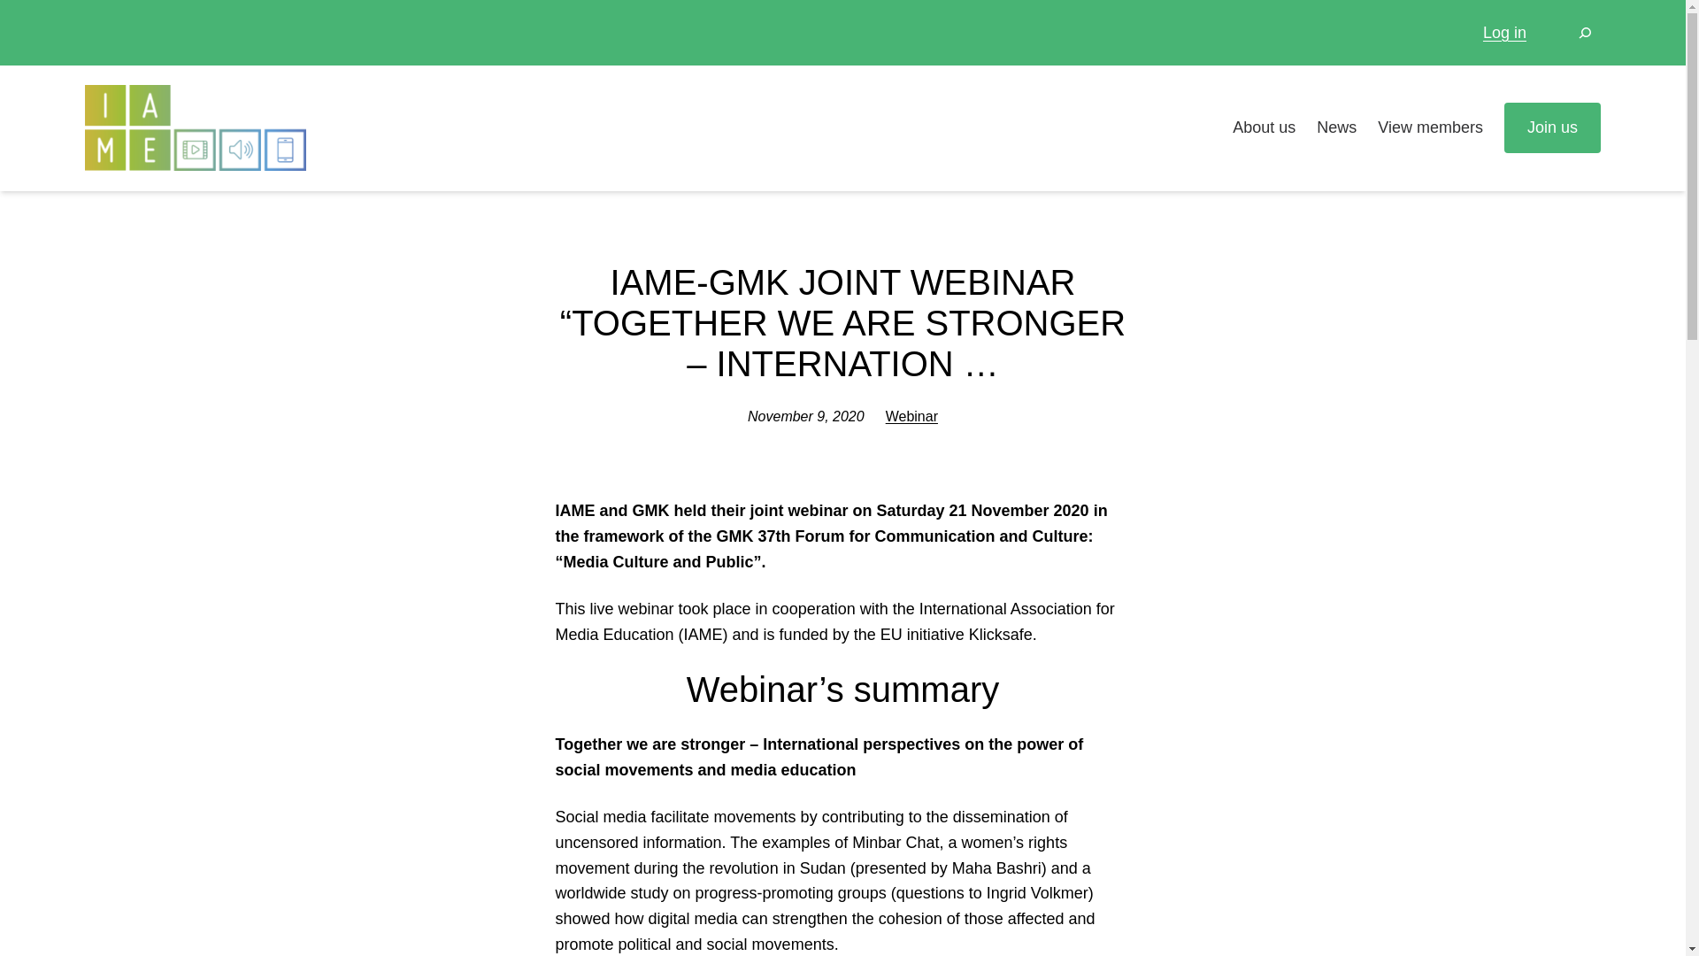  I want to click on View members, so click(1430, 127).